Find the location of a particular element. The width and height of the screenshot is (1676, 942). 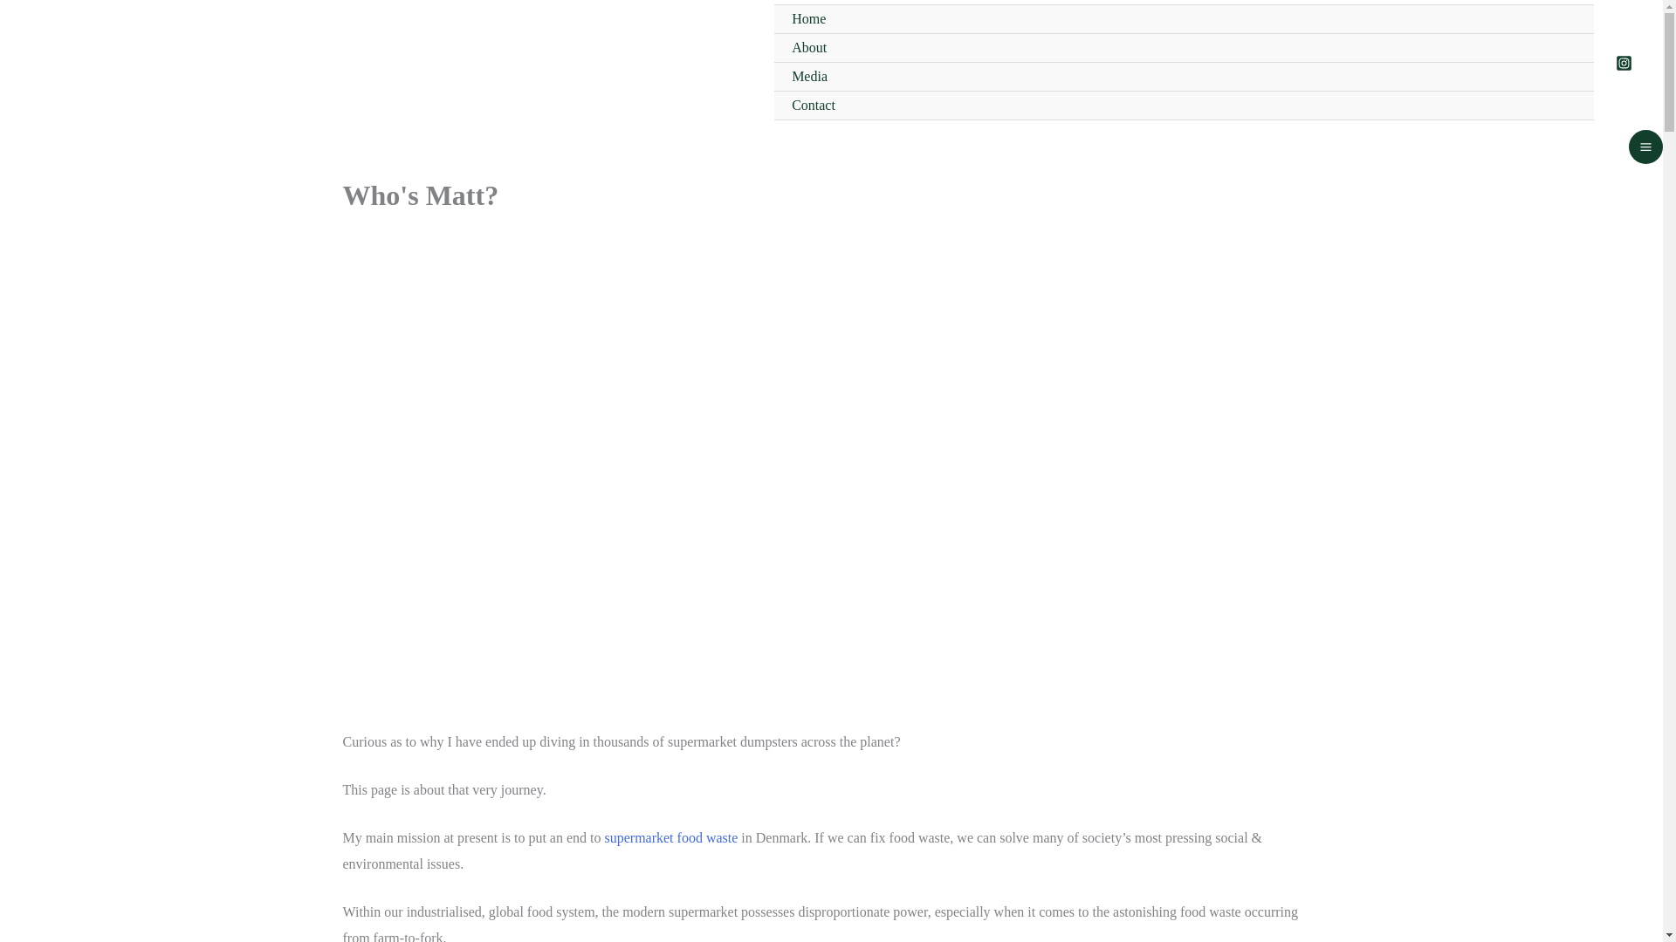

About is located at coordinates (1184, 48).